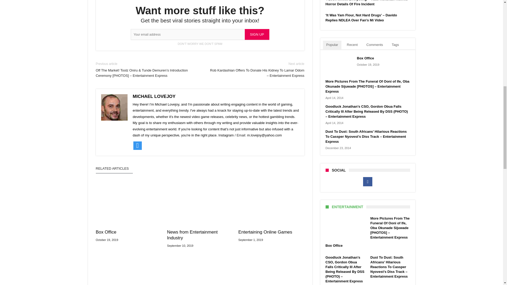 The image size is (507, 285). What do you see at coordinates (257, 34) in the screenshot?
I see `Sign up` at bounding box center [257, 34].